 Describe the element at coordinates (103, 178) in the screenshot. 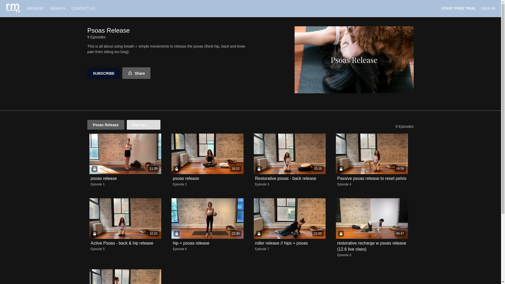

I see `psoas release` at that location.